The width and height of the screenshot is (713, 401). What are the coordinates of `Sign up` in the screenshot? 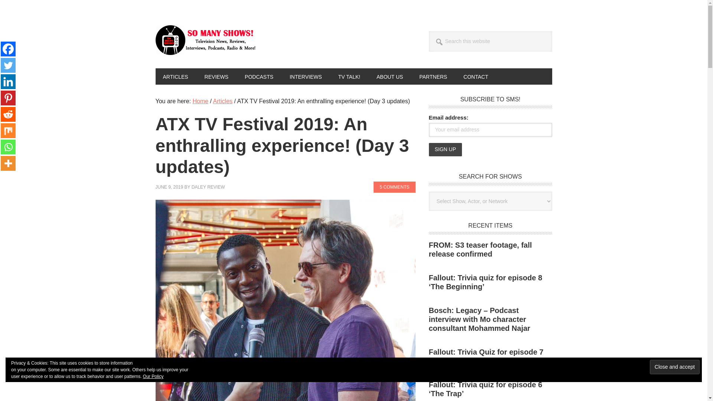 It's located at (445, 149).